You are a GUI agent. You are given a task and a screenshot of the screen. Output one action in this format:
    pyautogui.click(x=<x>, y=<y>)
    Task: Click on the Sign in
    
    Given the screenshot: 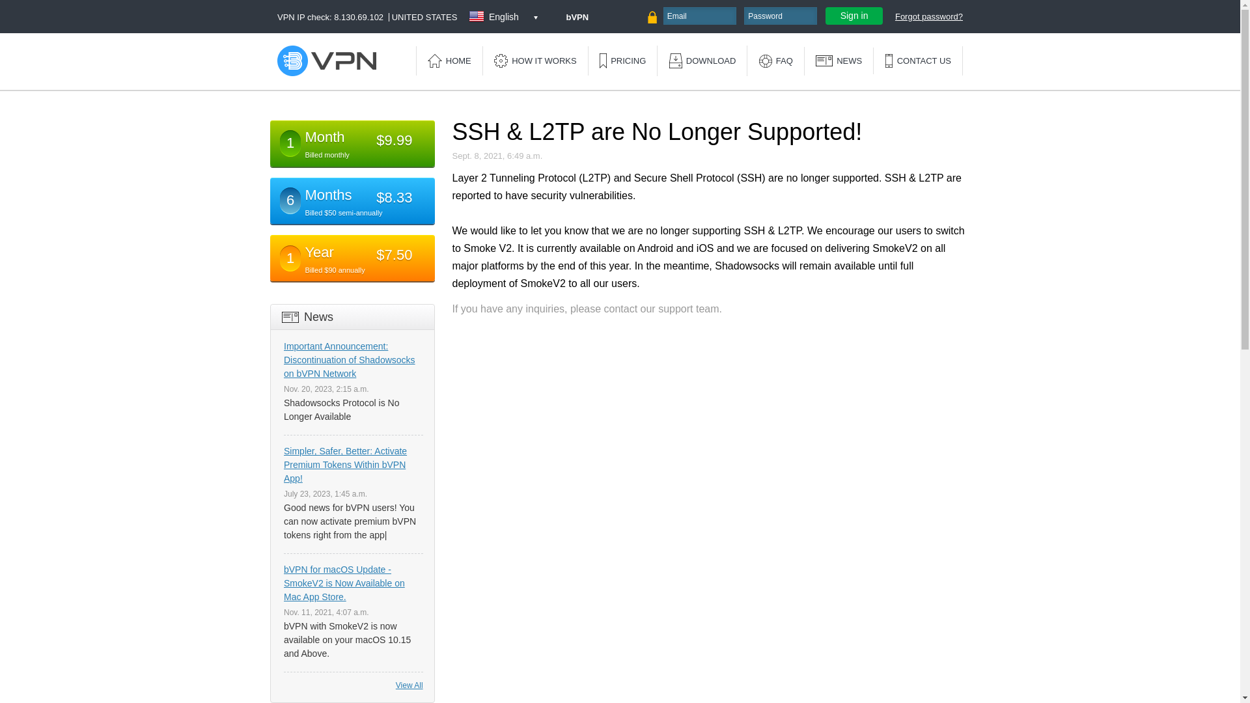 What is the action you would take?
    pyautogui.click(x=854, y=16)
    